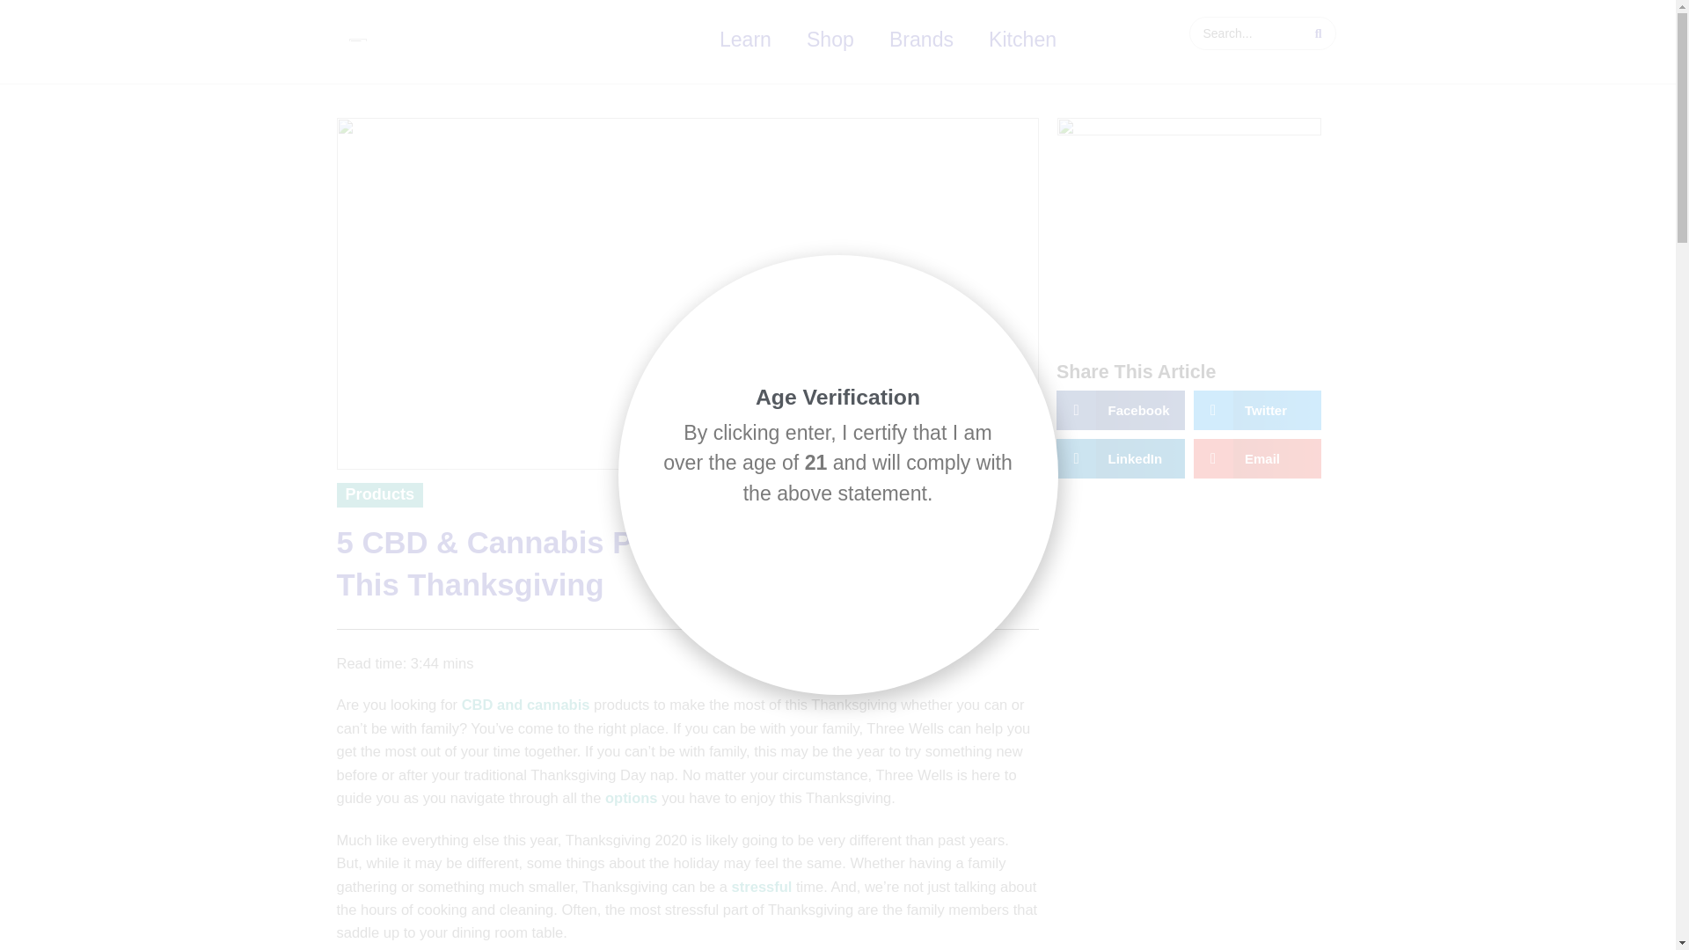  I want to click on stressful, so click(762, 887).